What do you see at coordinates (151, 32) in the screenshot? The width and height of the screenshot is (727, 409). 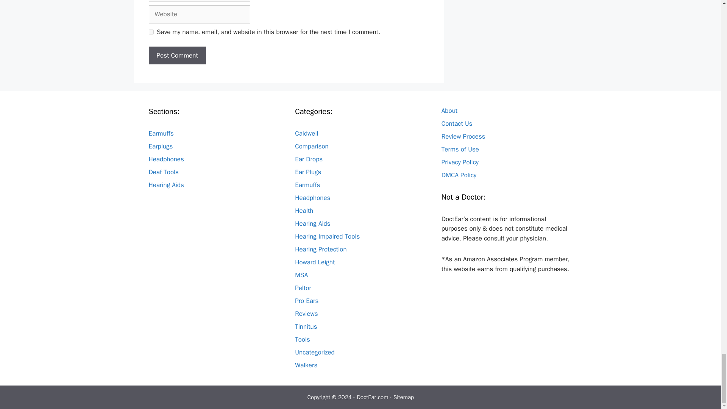 I see `yes` at bounding box center [151, 32].